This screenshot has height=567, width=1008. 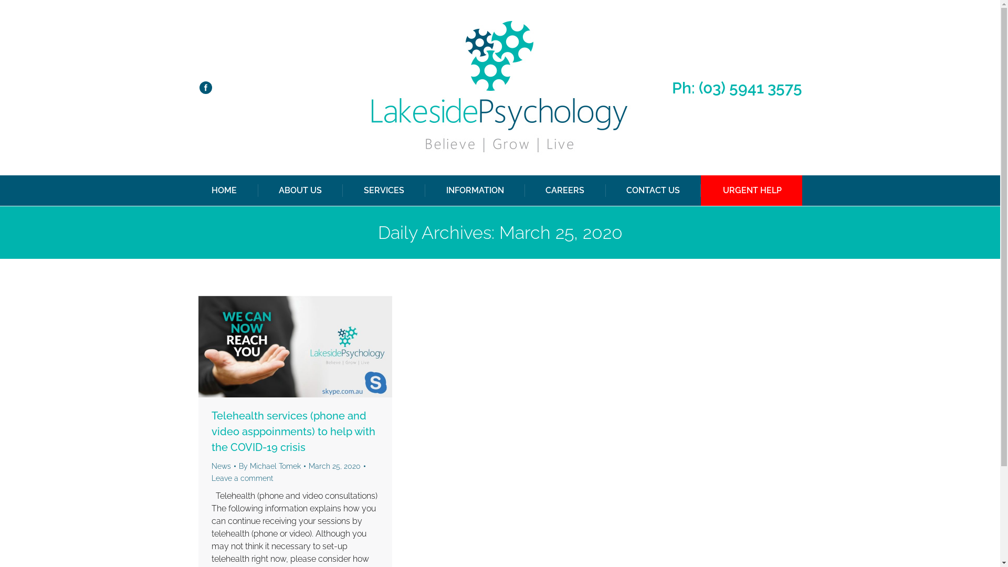 I want to click on CONTACT US, so click(x=653, y=191).